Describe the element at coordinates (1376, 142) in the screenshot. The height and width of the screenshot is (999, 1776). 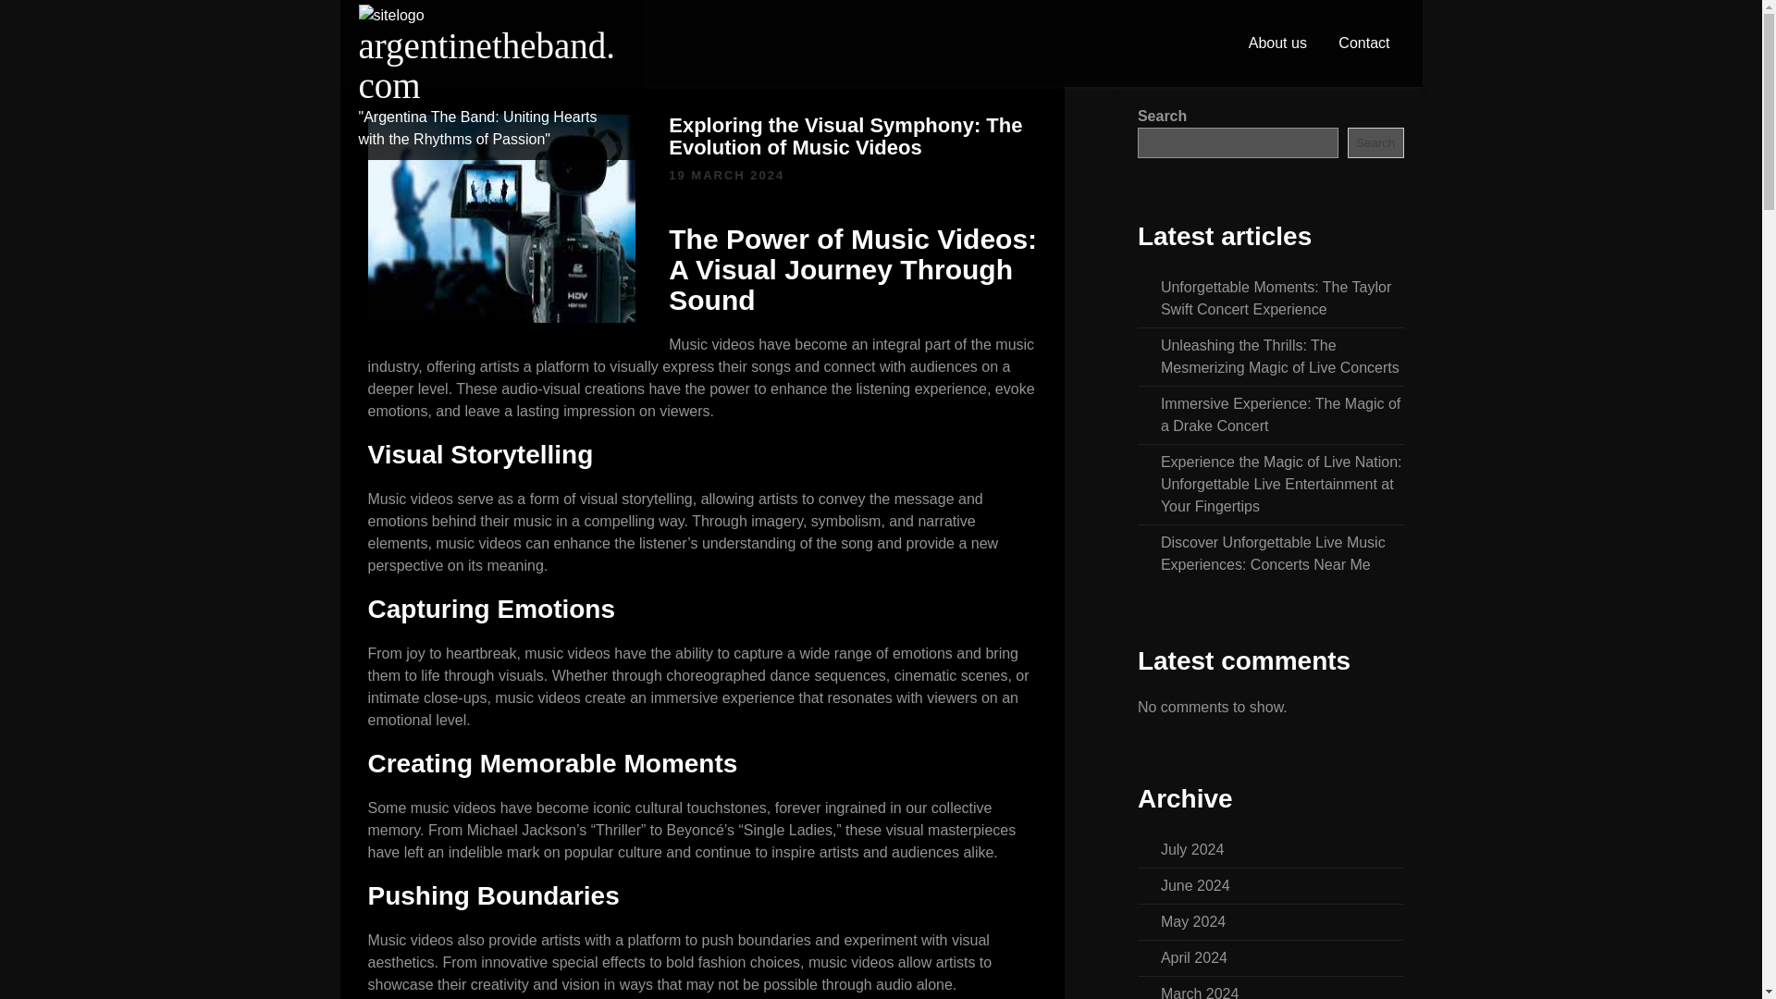
I see `Search` at that location.